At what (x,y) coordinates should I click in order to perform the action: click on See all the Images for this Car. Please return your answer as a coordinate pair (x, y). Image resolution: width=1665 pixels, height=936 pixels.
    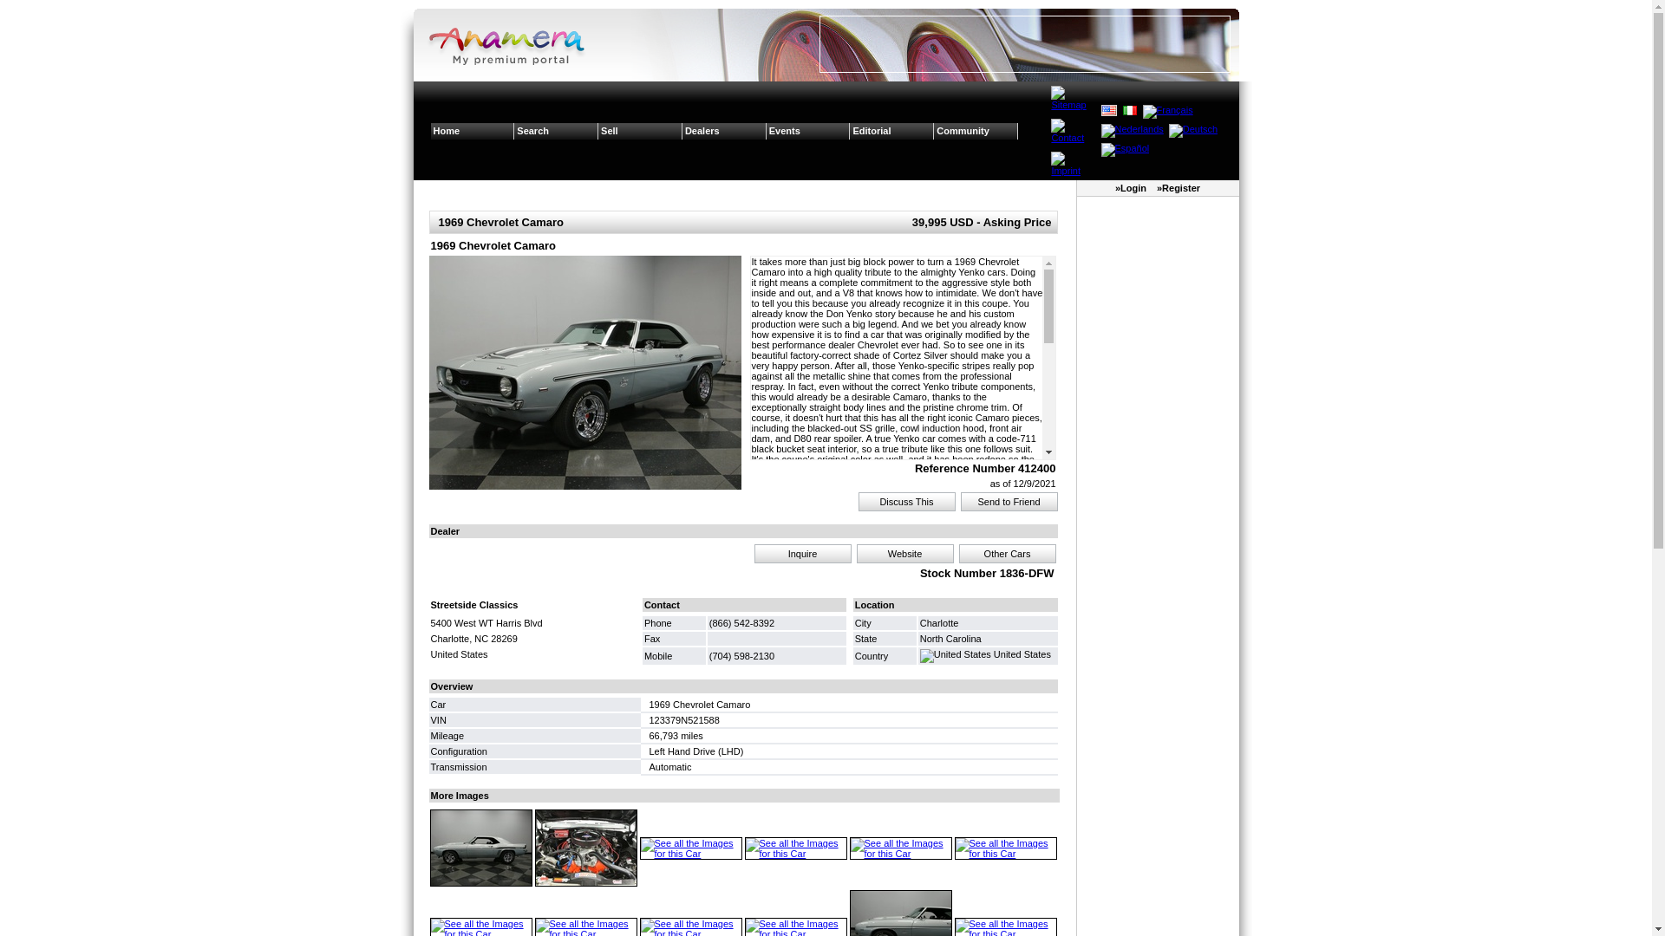
    Looking at the image, I should click on (900, 848).